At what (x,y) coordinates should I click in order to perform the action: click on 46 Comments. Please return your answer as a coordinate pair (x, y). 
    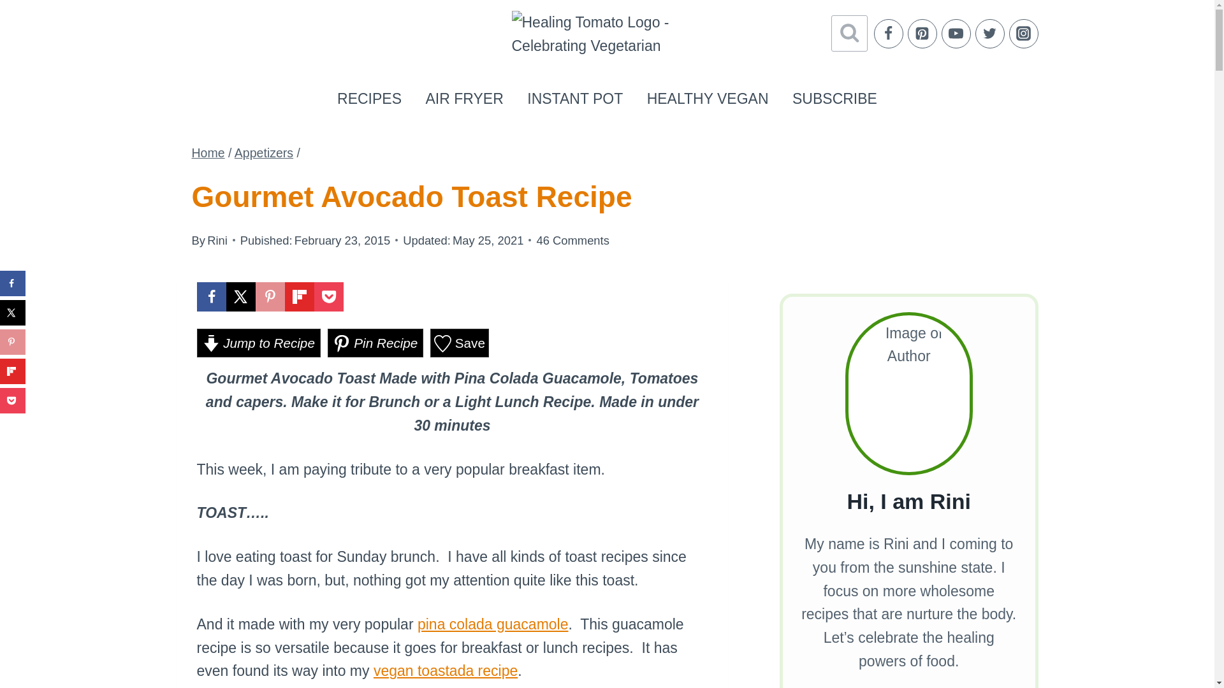
    Looking at the image, I should click on (572, 240).